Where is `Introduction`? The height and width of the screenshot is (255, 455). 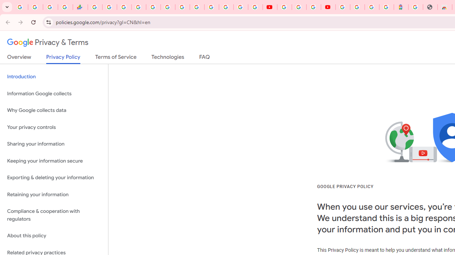 Introduction is located at coordinates (54, 76).